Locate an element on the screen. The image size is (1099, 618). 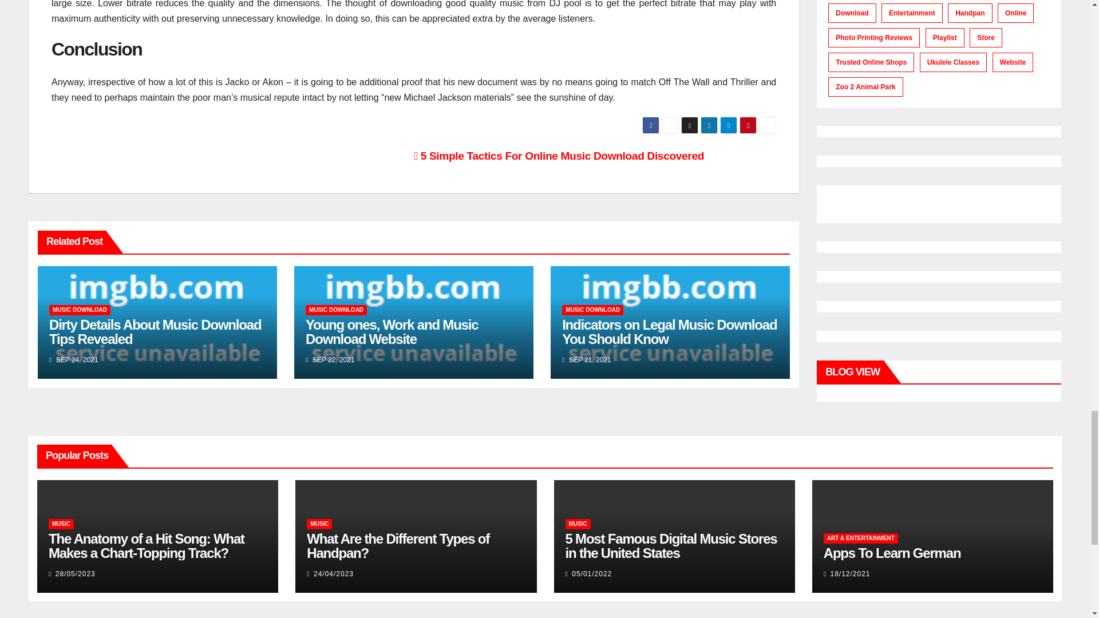
Dirty Details About Music Download Tips Revealed is located at coordinates (155, 332).